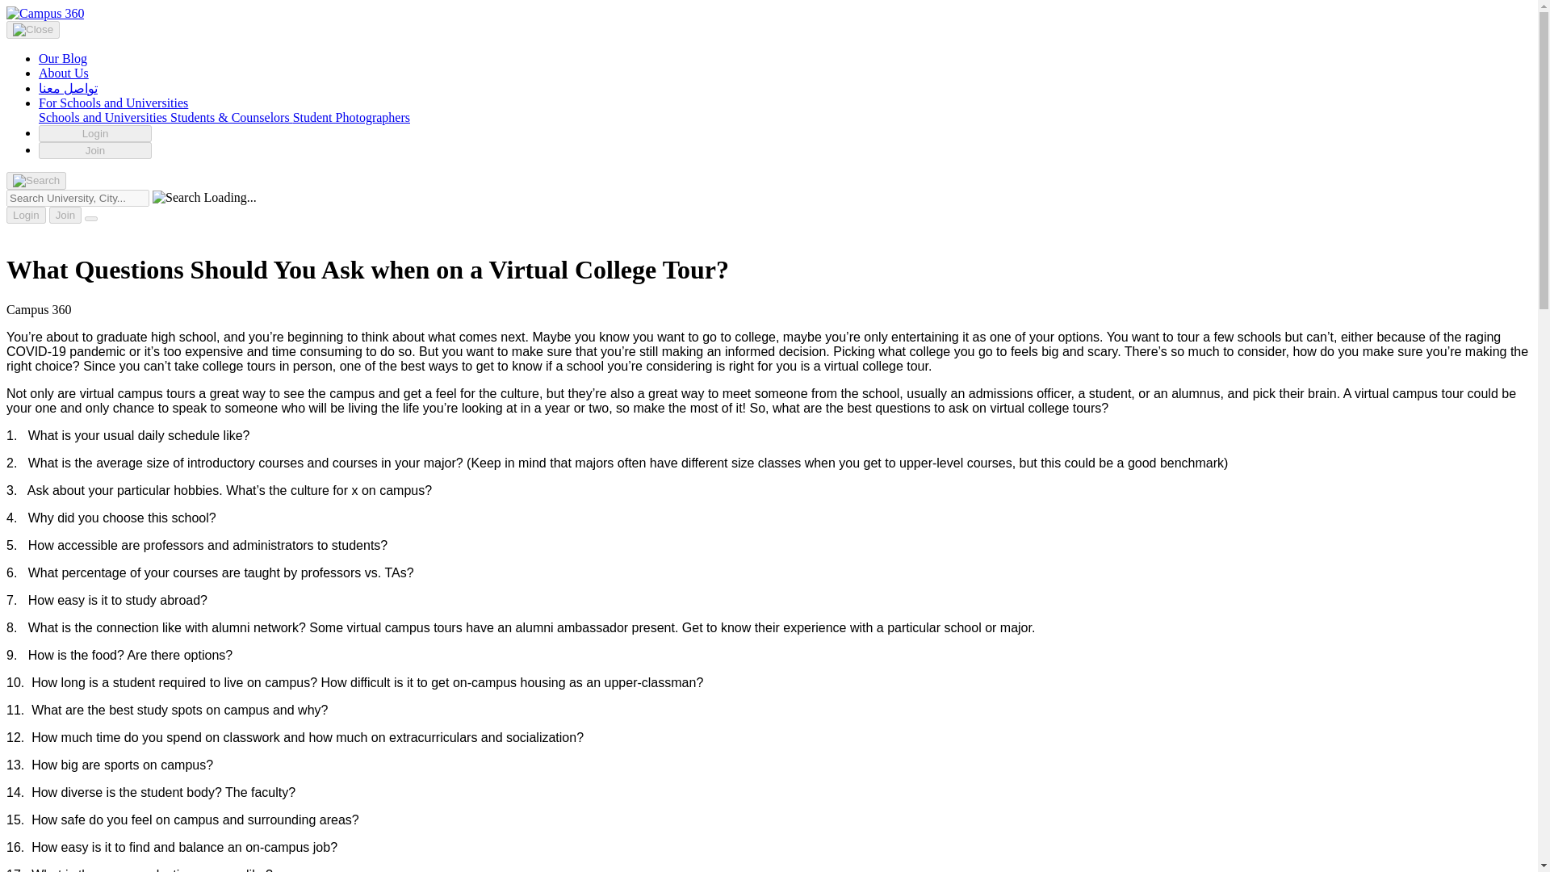  What do you see at coordinates (65, 215) in the screenshot?
I see `Join` at bounding box center [65, 215].